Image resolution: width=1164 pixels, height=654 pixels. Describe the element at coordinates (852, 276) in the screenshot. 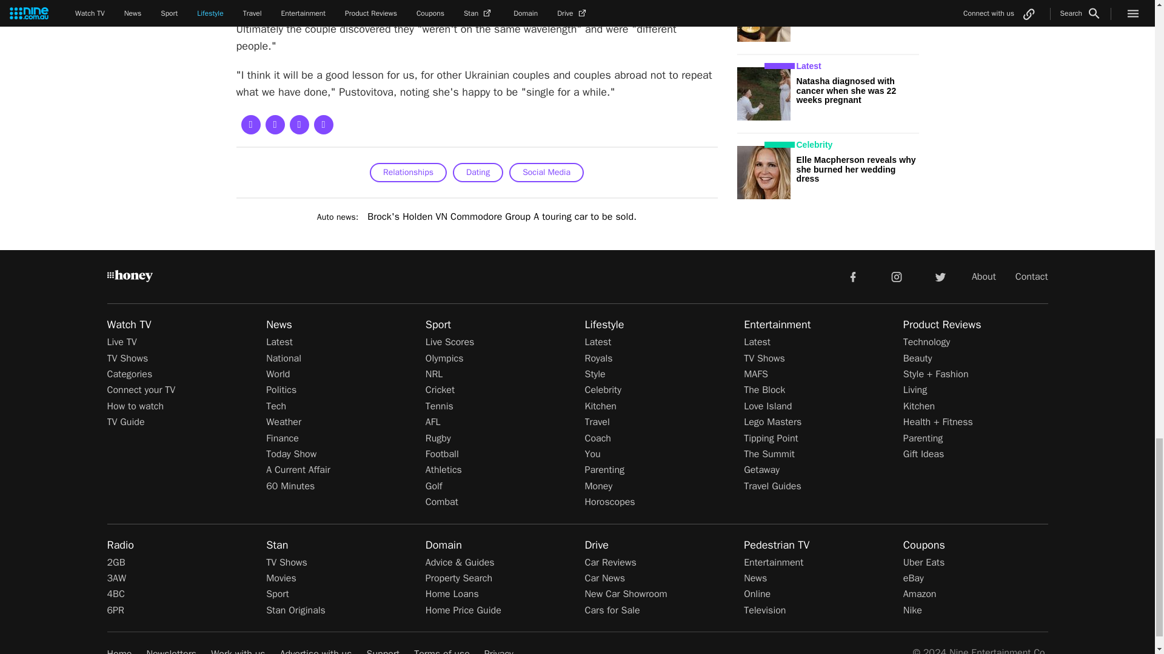

I see `facebook` at that location.